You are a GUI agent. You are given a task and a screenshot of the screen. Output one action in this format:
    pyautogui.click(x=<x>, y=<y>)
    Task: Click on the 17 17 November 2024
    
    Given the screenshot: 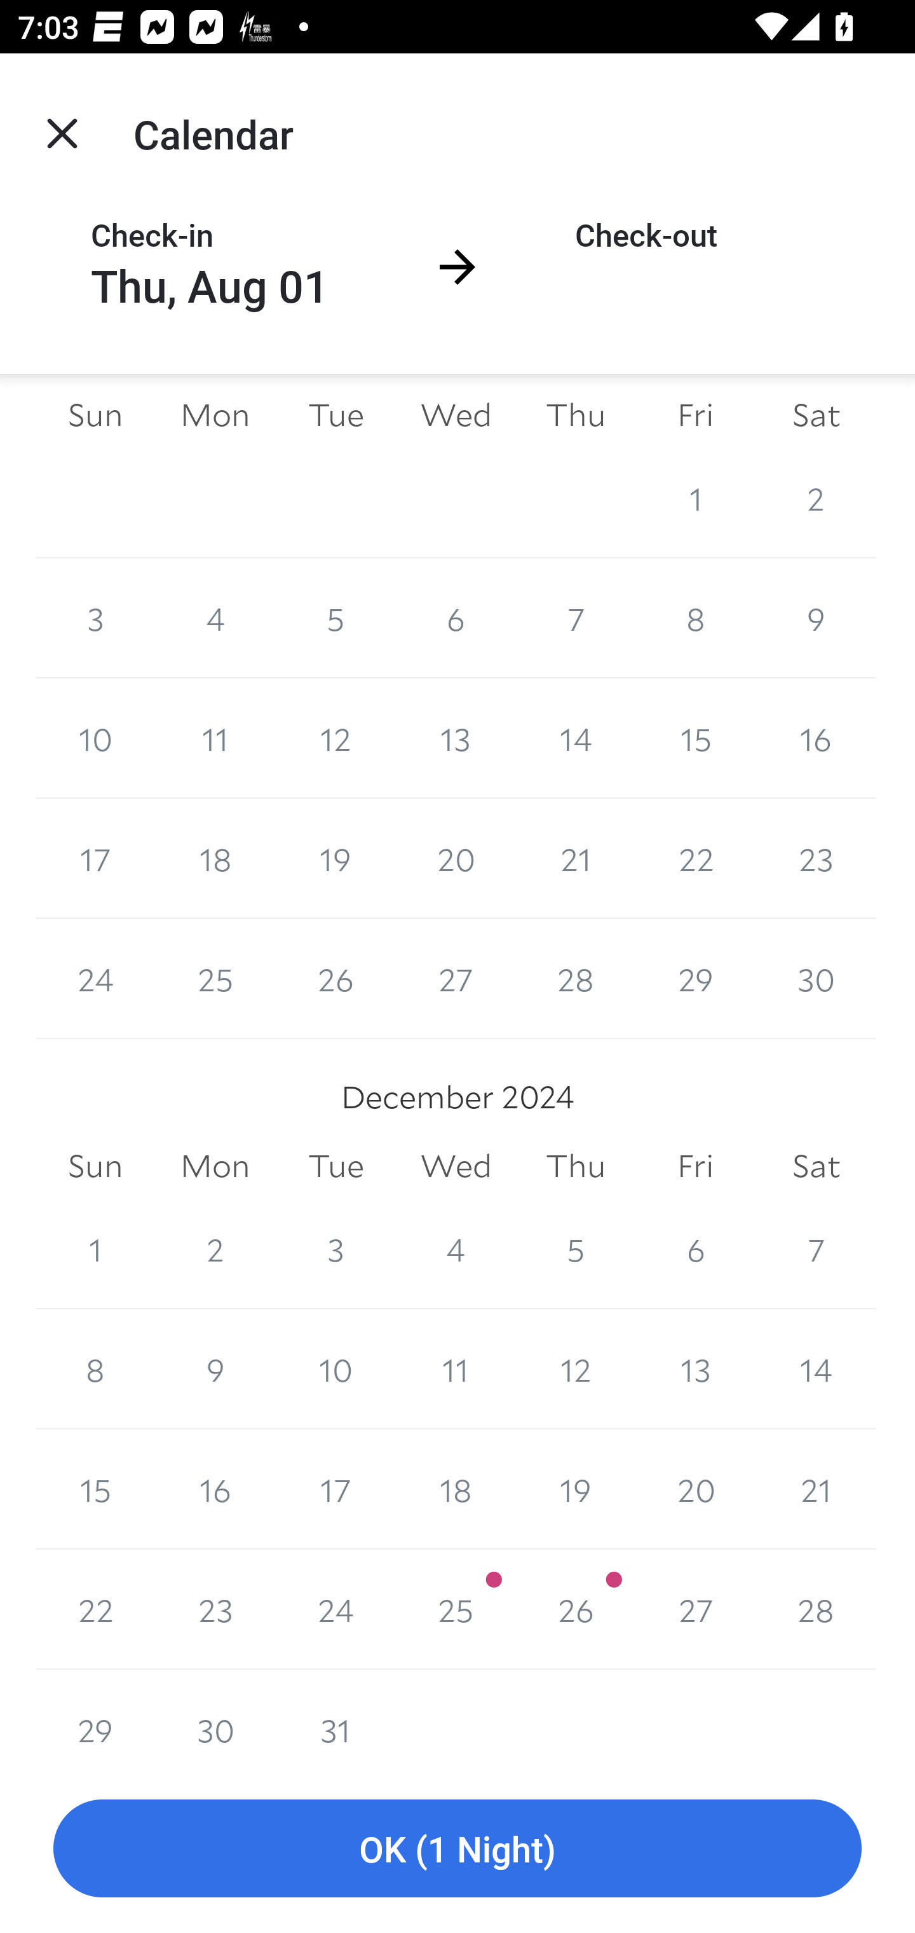 What is the action you would take?
    pyautogui.click(x=95, y=858)
    